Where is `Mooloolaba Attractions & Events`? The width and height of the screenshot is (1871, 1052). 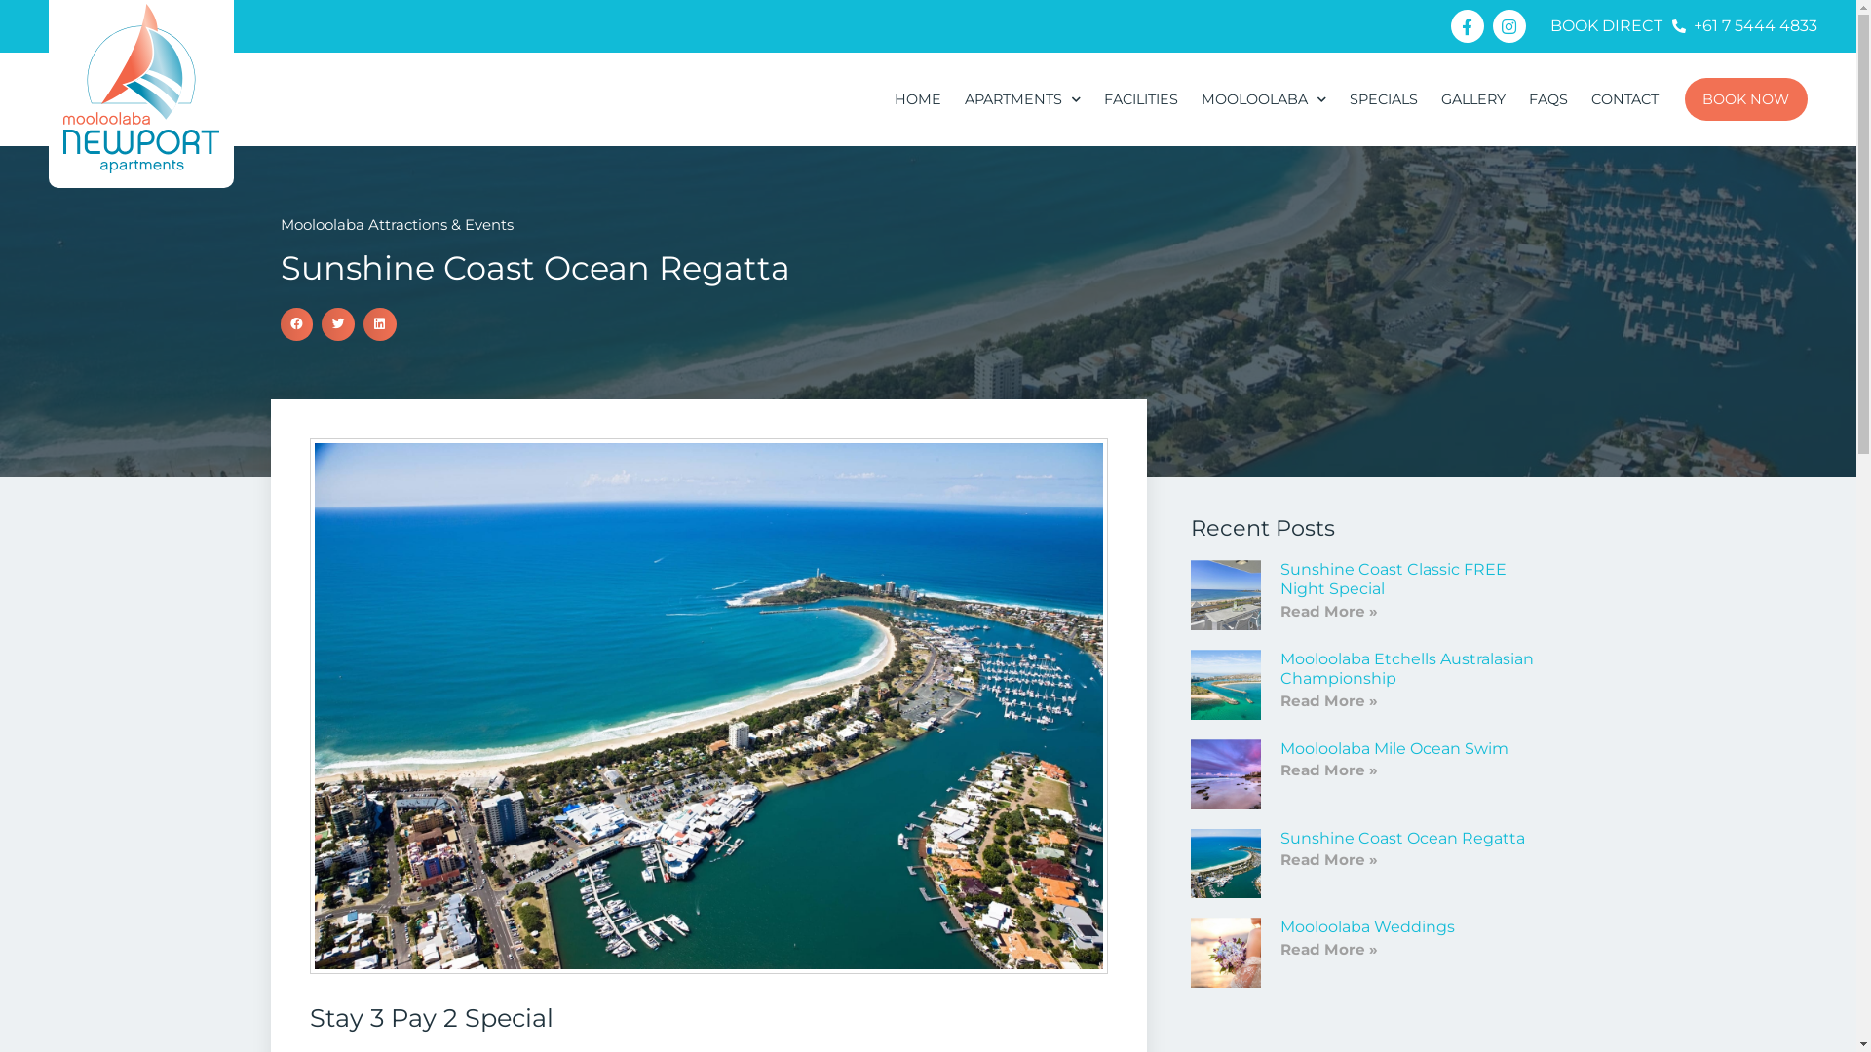
Mooloolaba Attractions & Events is located at coordinates (398, 224).